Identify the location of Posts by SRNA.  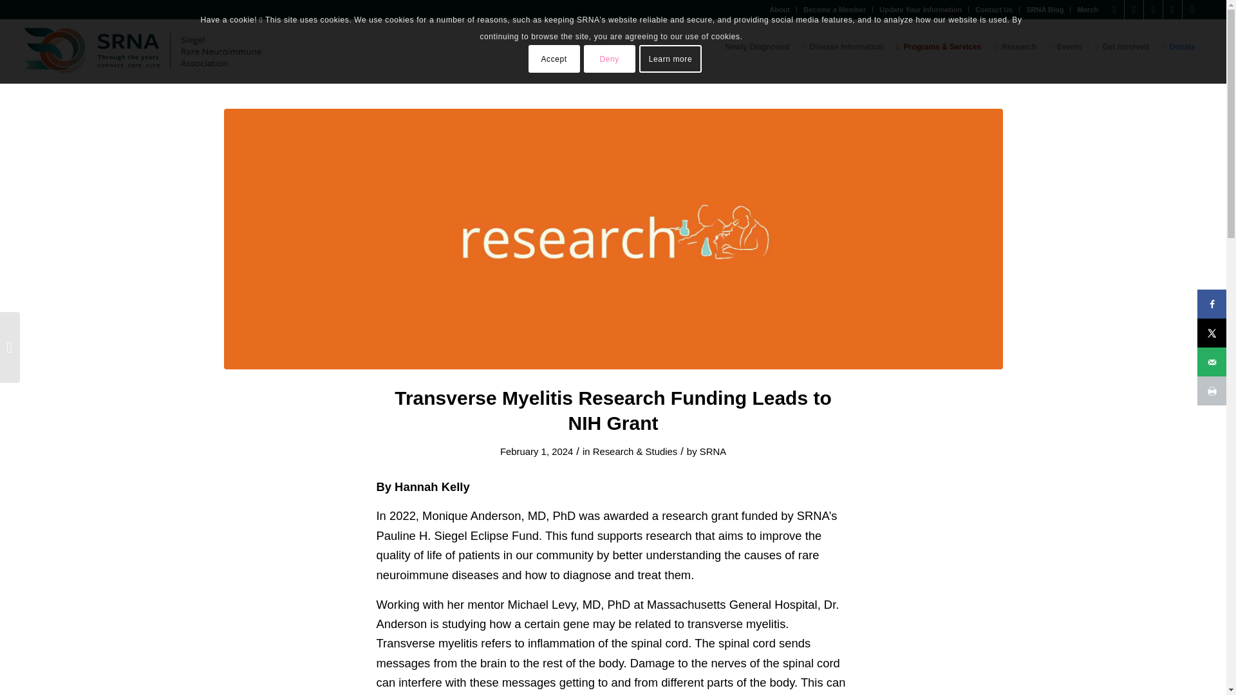
(713, 452).